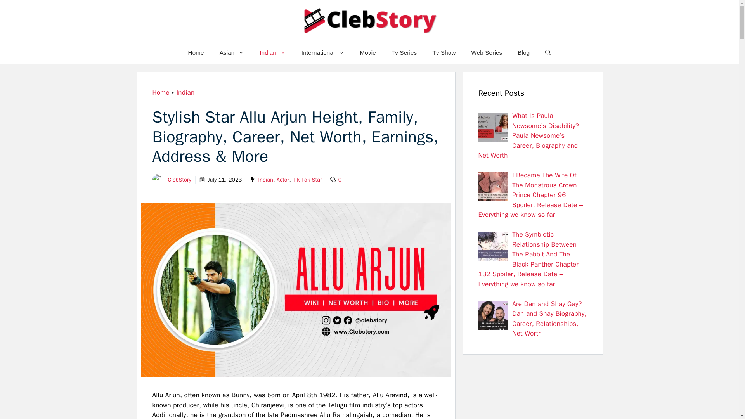 This screenshot has width=745, height=419. Describe the element at coordinates (196, 53) in the screenshot. I see `Home` at that location.